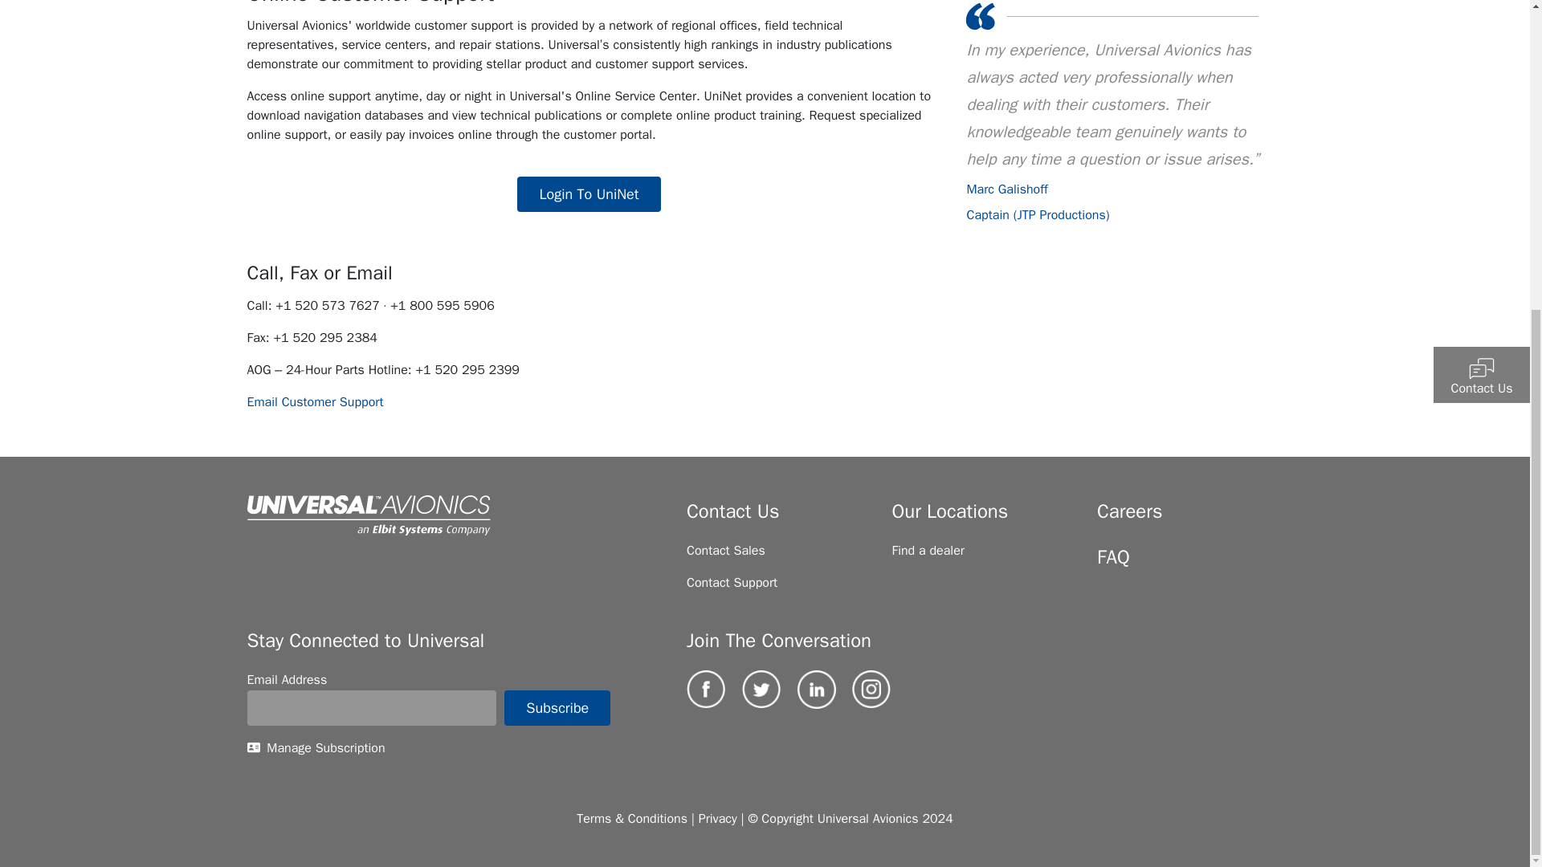 This screenshot has width=1542, height=867. What do you see at coordinates (705, 689) in the screenshot?
I see `Facebook` at bounding box center [705, 689].